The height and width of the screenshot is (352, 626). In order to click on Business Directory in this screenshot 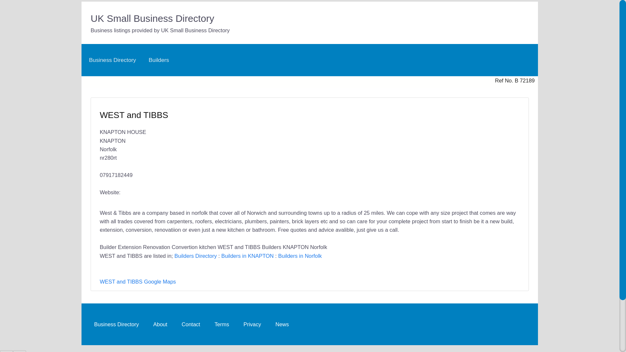, I will do `click(112, 60)`.